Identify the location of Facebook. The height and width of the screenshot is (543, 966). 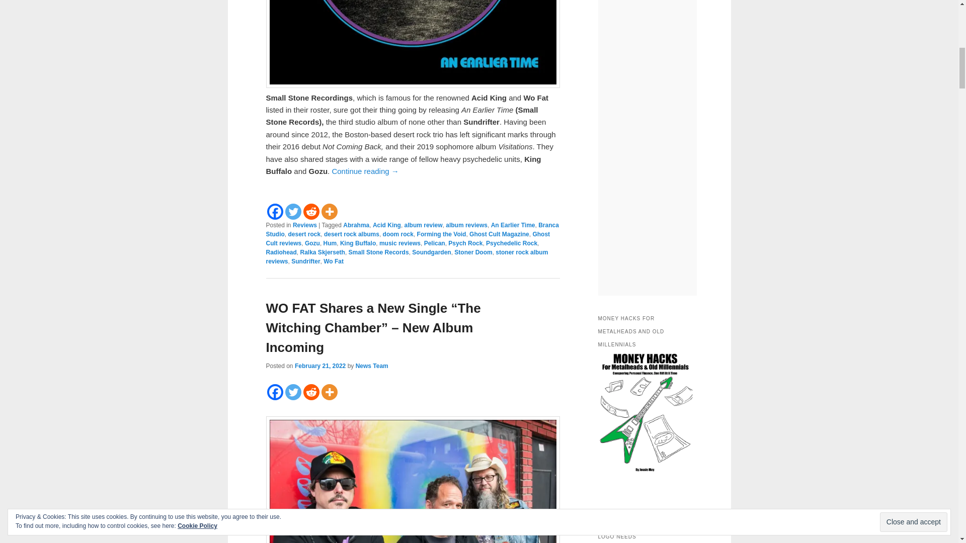
(275, 212).